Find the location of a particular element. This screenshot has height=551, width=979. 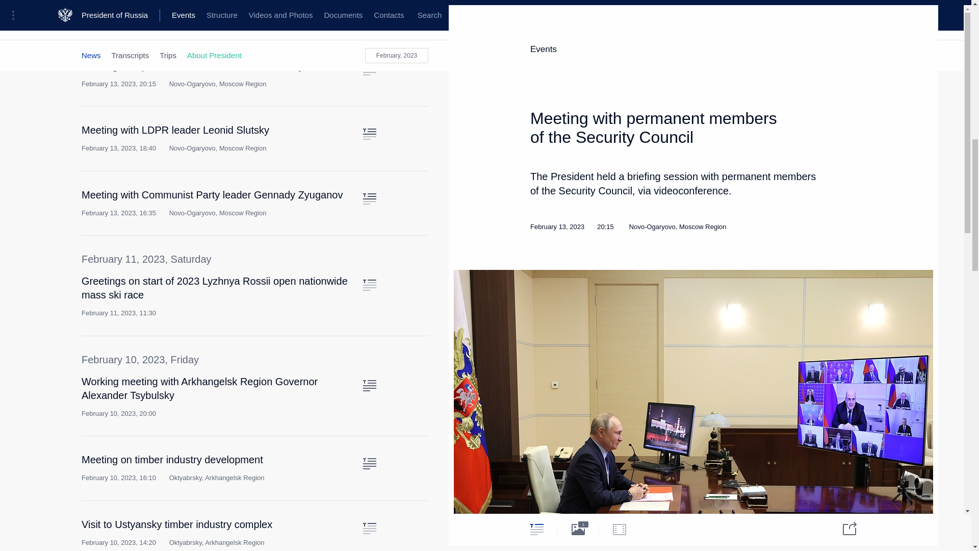

Text of the article is located at coordinates (369, 134).